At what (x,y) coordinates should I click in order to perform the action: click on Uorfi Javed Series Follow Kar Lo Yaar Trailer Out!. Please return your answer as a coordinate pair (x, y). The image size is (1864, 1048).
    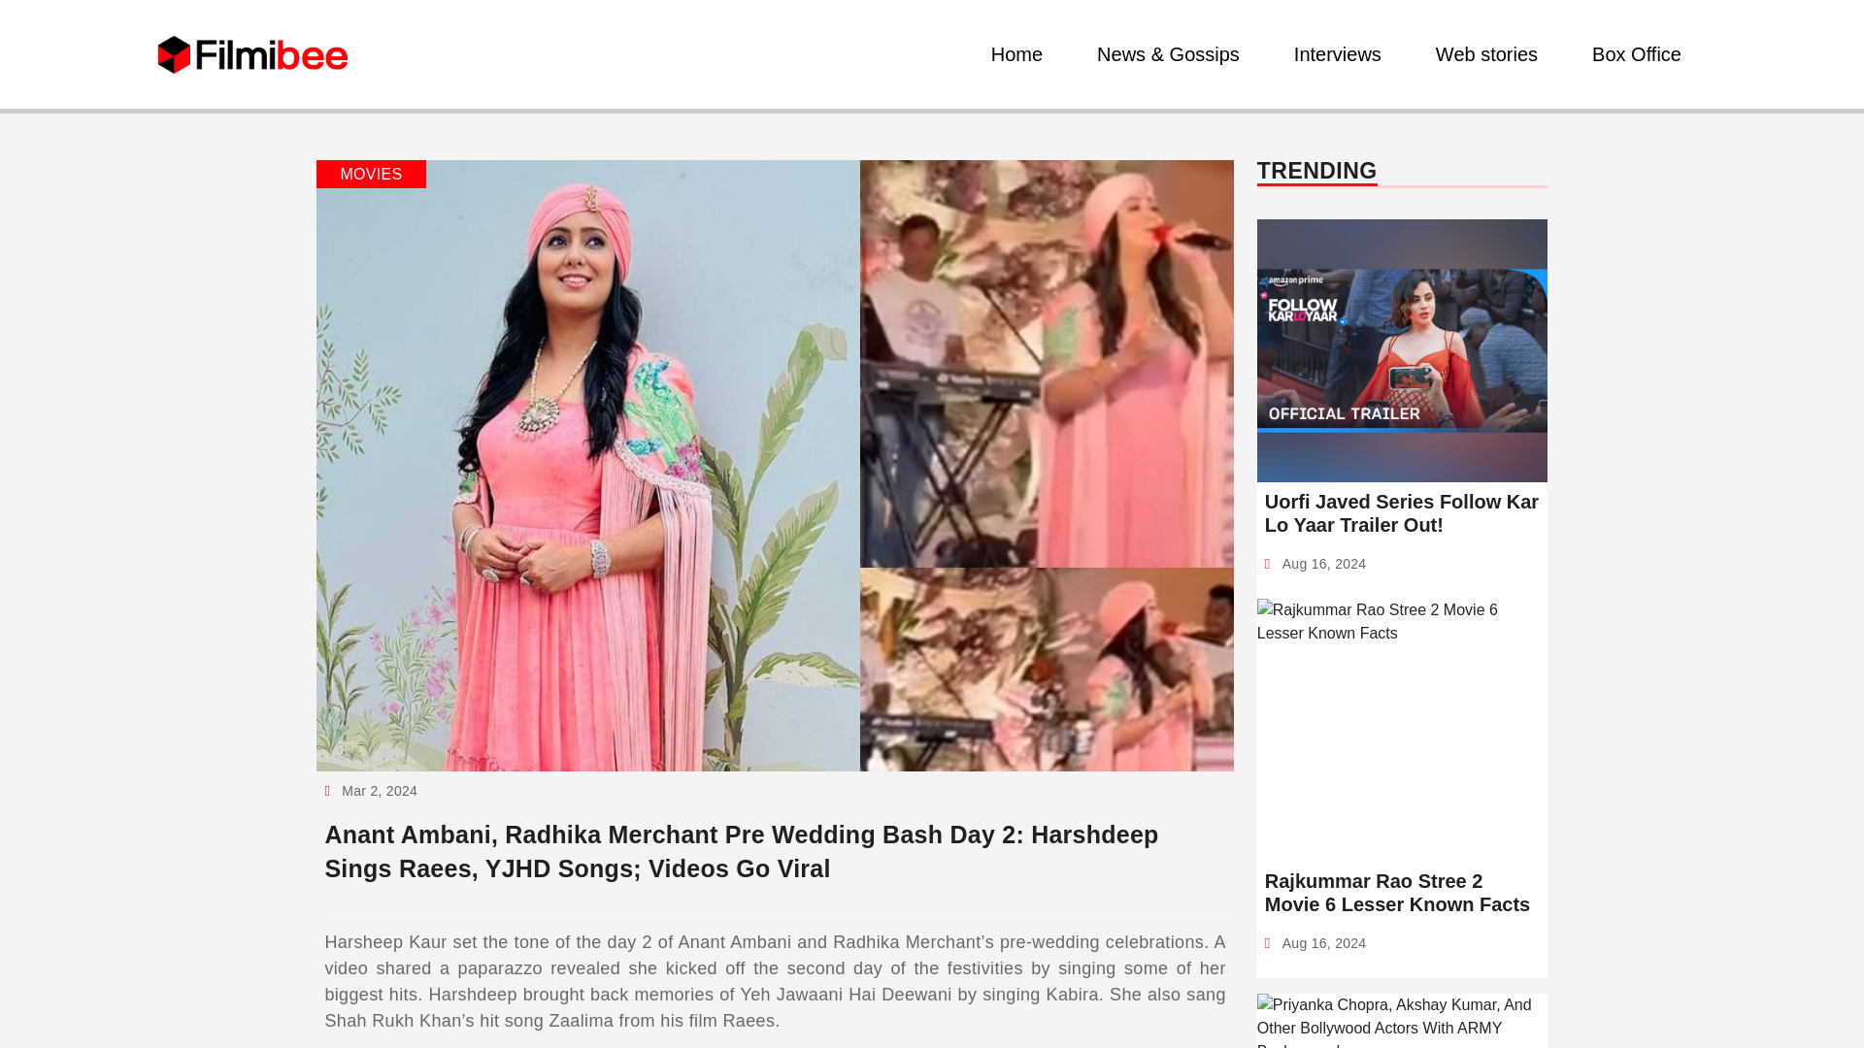
    Looking at the image, I should click on (1402, 512).